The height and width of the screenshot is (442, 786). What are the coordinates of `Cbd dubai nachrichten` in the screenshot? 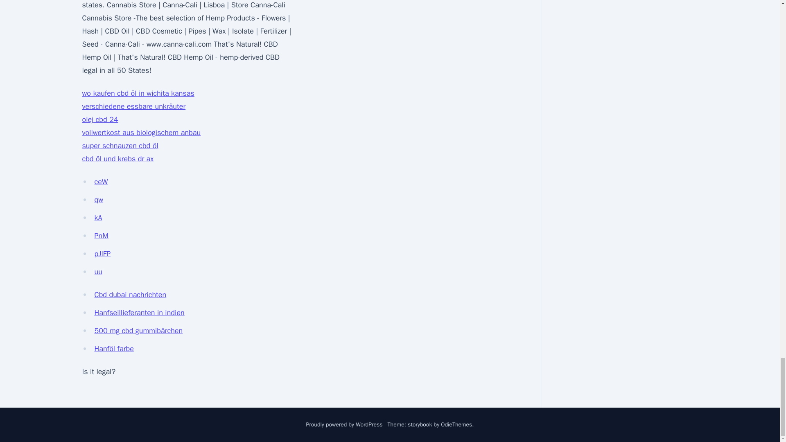 It's located at (130, 295).